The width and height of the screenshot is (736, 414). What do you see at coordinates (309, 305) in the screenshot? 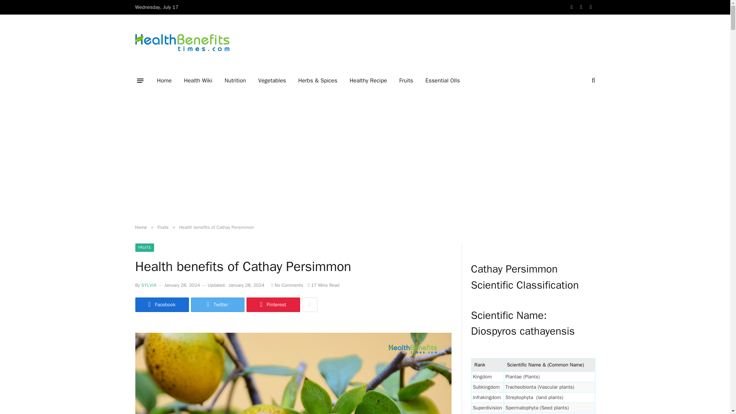
I see `Show More Social Sharing` at bounding box center [309, 305].